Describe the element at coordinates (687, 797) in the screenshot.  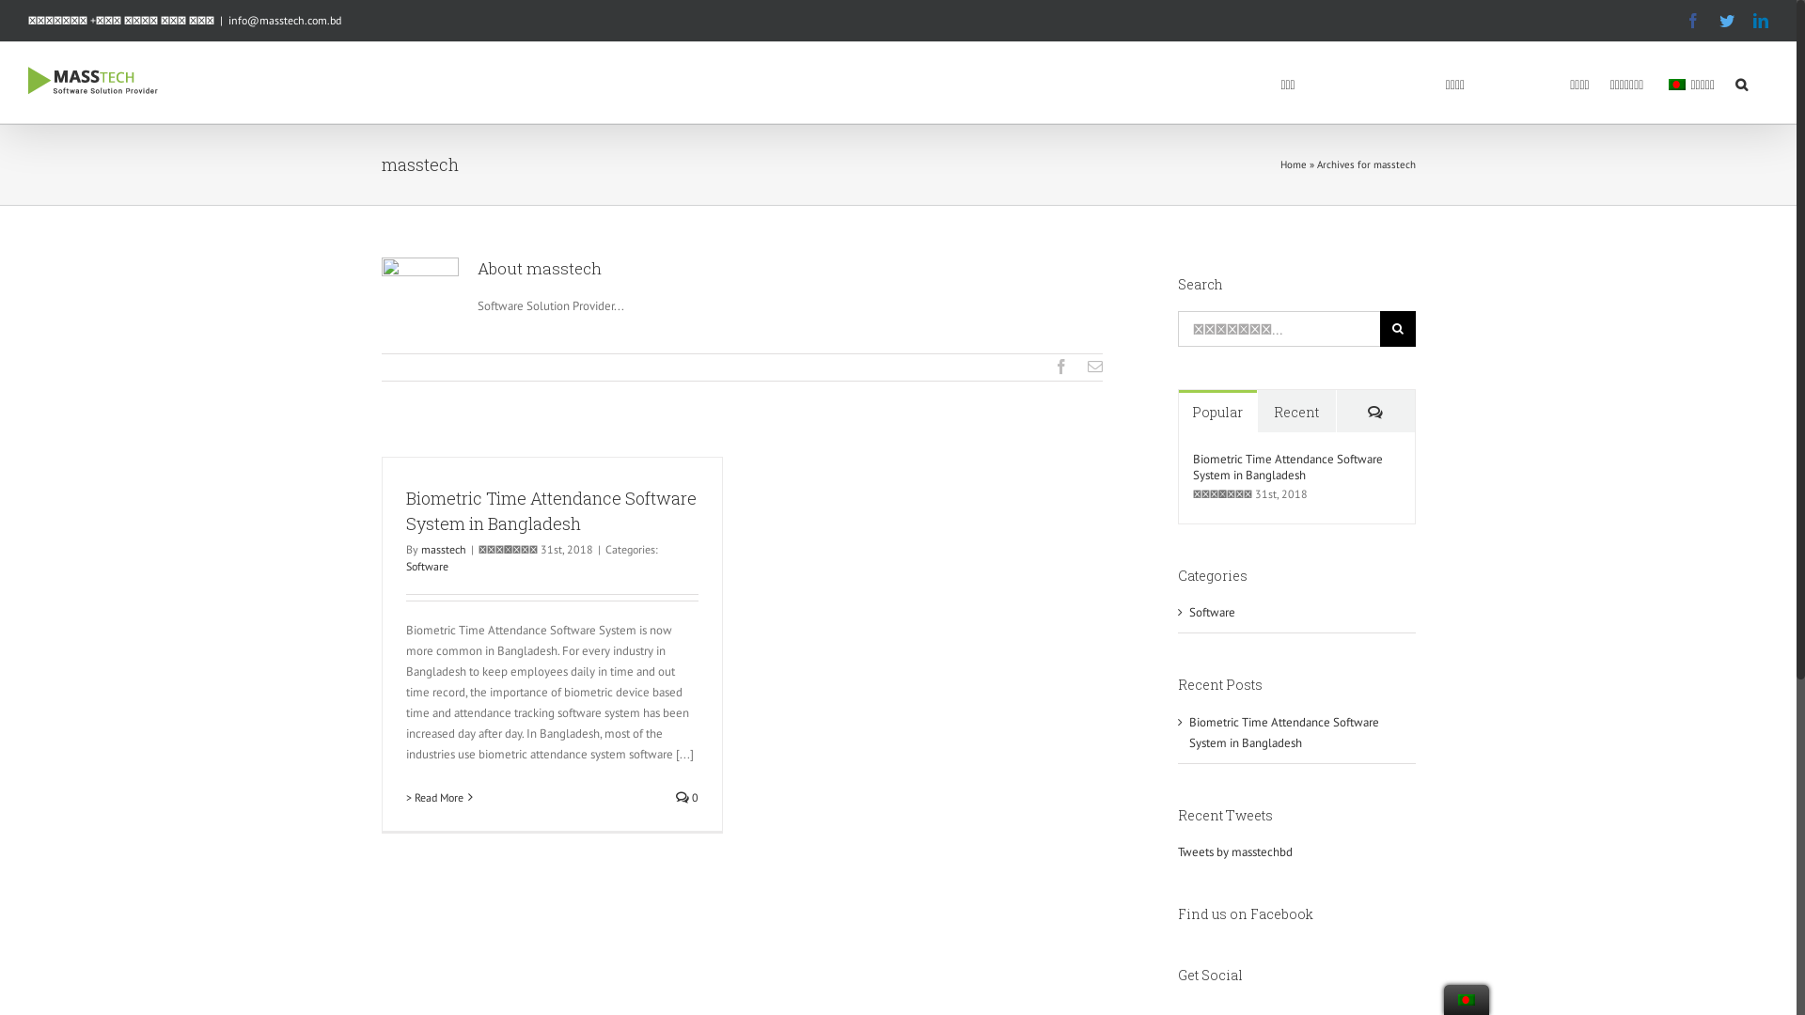
I see ` 0` at that location.